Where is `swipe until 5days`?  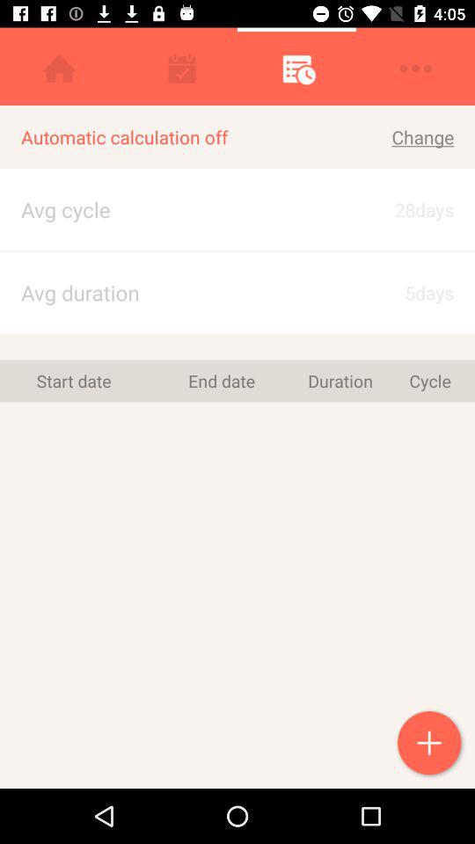 swipe until 5days is located at coordinates (408, 292).